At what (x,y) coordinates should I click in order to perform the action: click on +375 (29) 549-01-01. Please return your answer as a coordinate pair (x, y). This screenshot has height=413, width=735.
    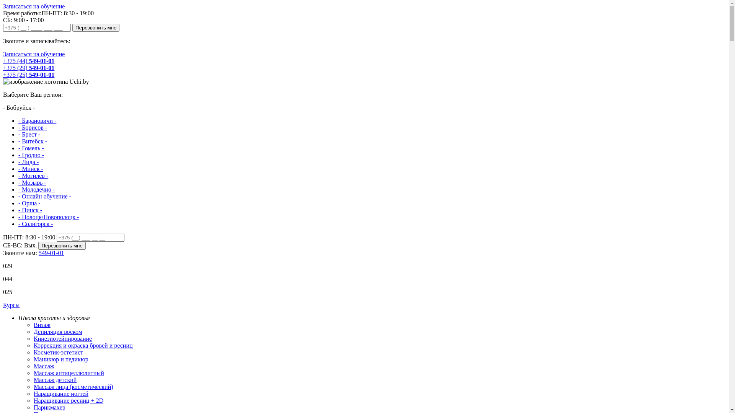
    Looking at the image, I should click on (29, 68).